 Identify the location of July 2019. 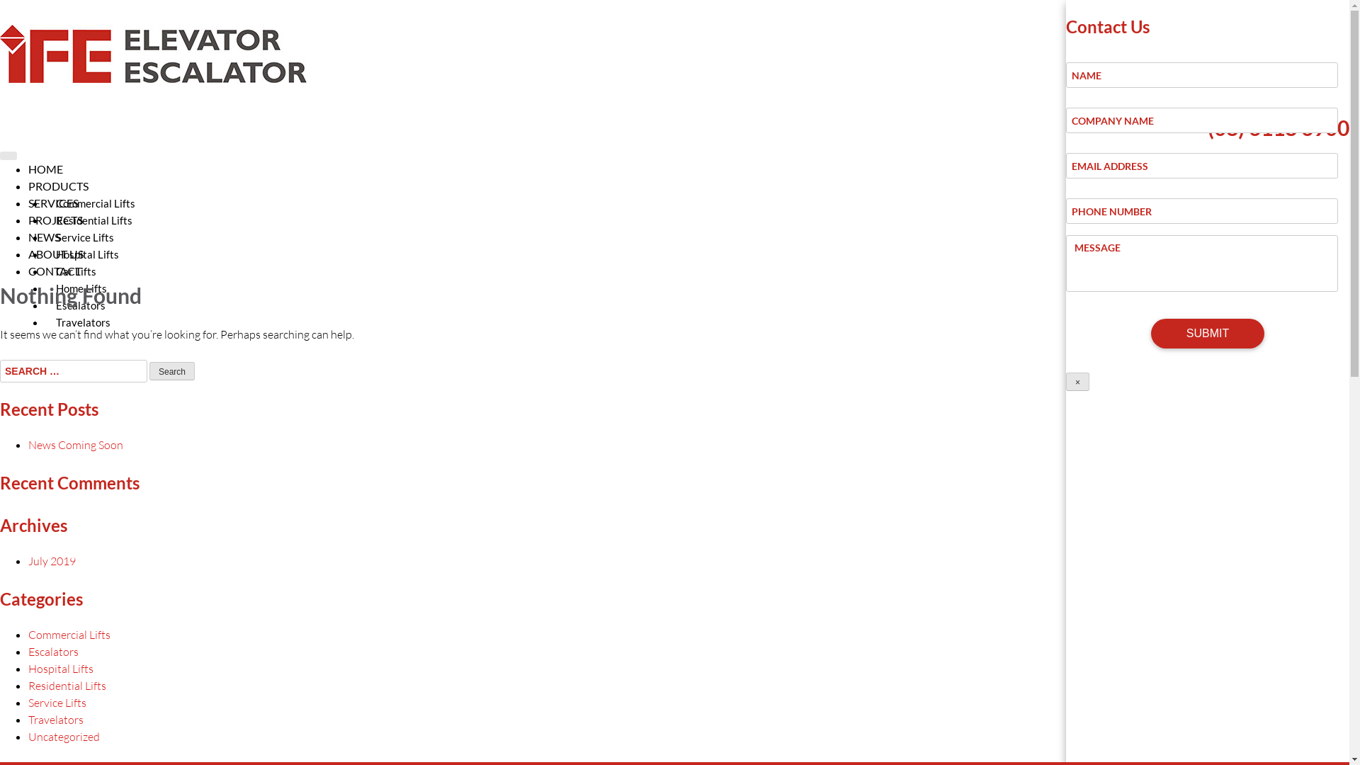
(52, 561).